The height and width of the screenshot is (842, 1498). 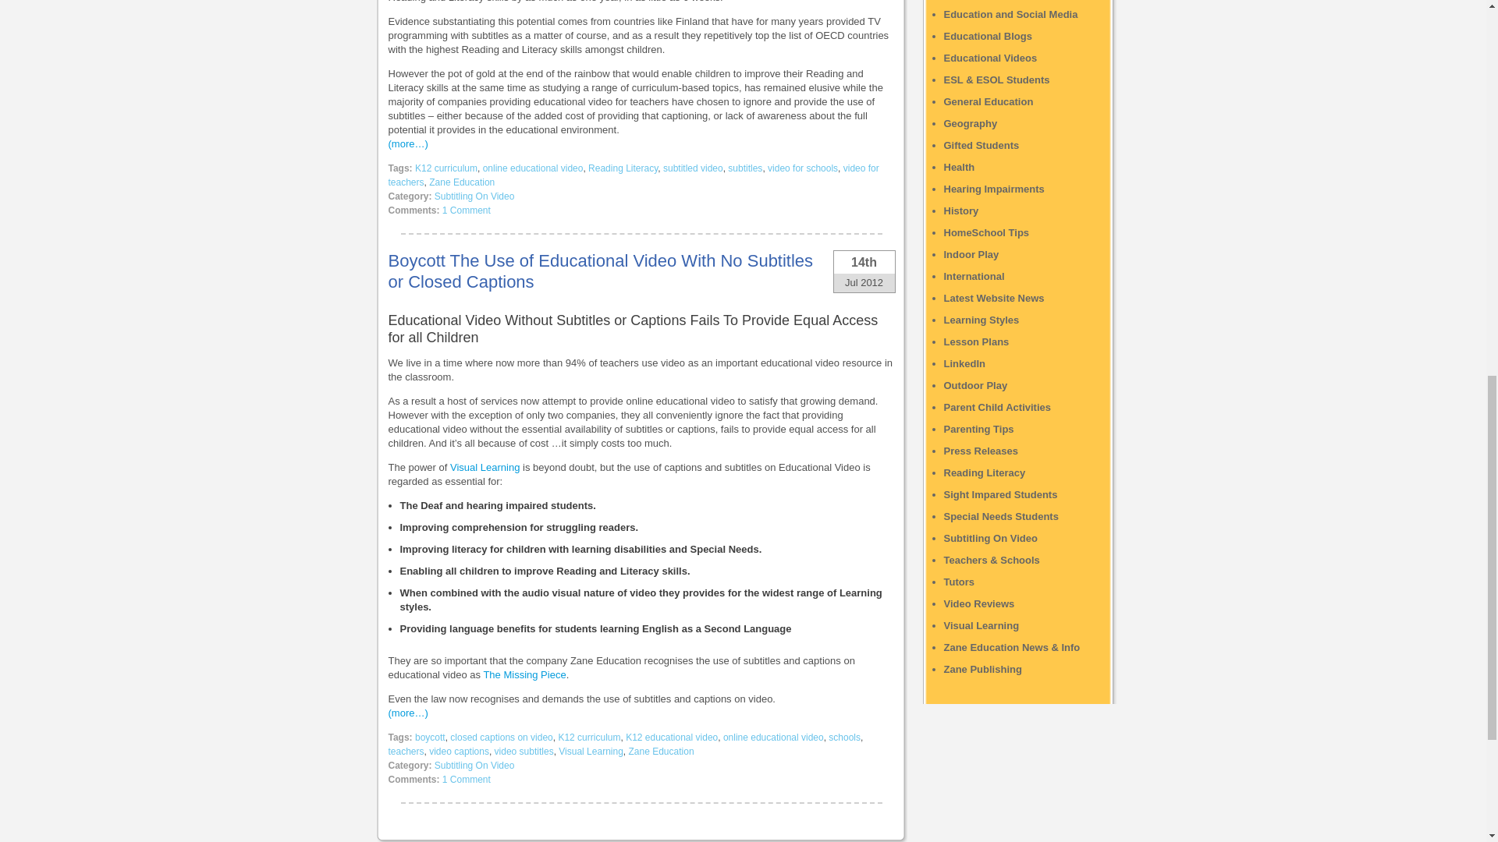 I want to click on Useful and interesting parenting tips and information., so click(x=978, y=429).